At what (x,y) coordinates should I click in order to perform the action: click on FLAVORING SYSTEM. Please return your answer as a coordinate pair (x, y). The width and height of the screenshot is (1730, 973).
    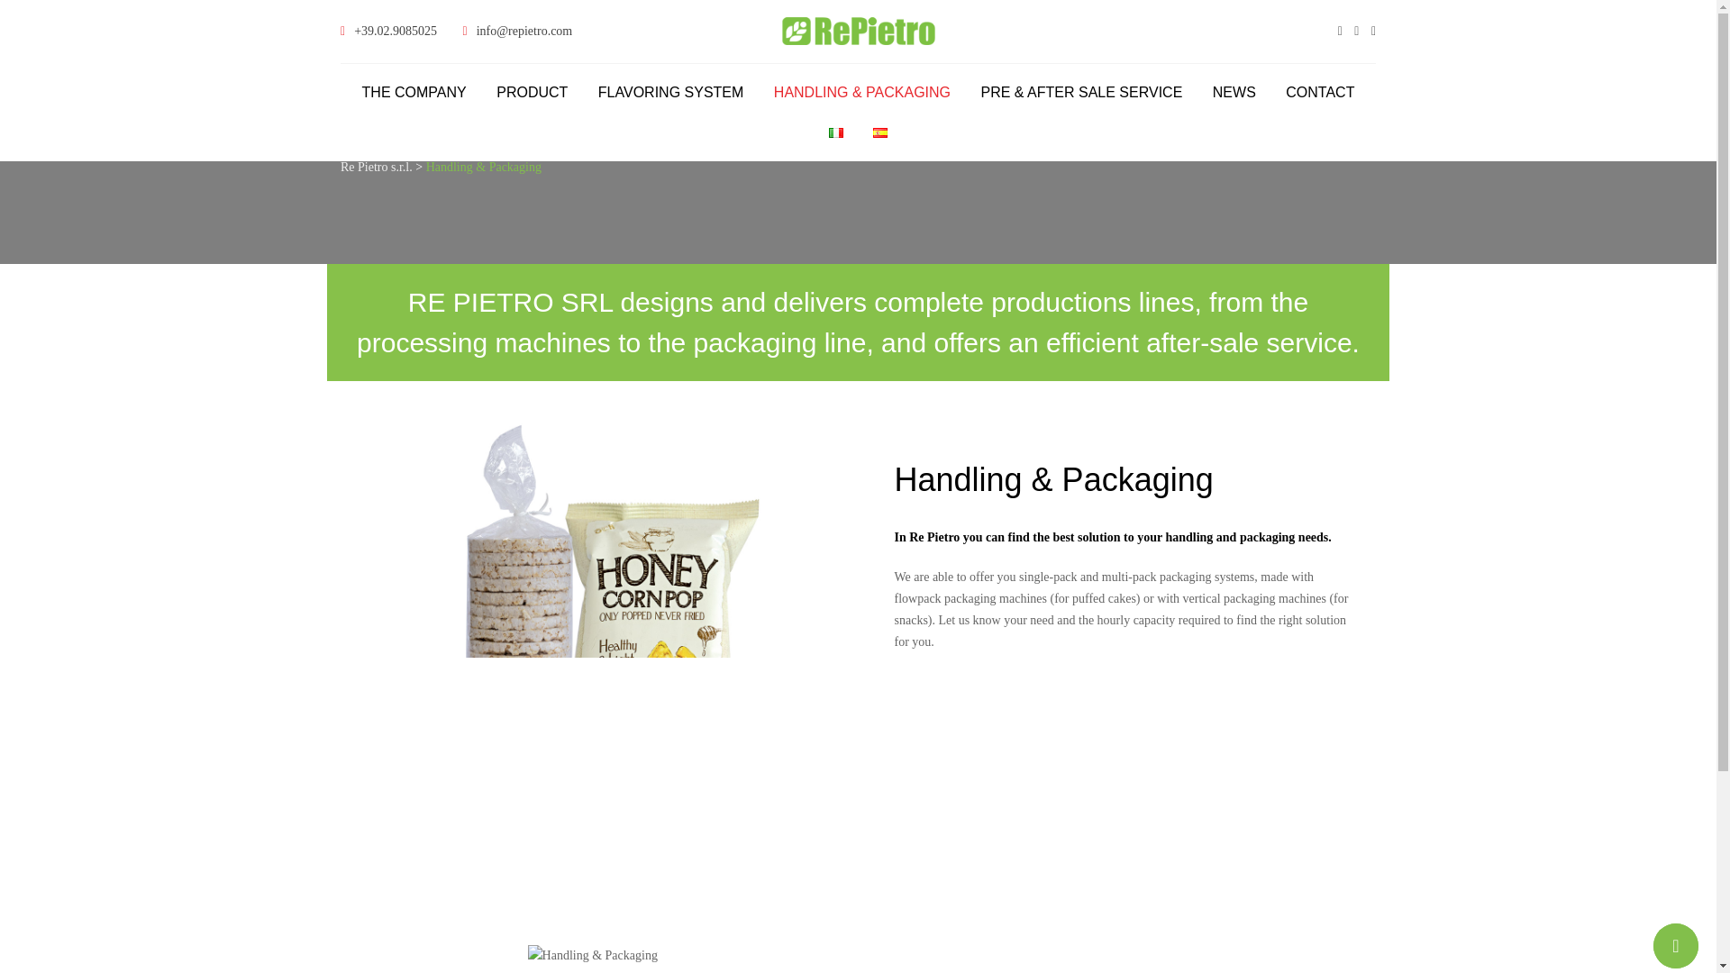
    Looking at the image, I should click on (670, 101).